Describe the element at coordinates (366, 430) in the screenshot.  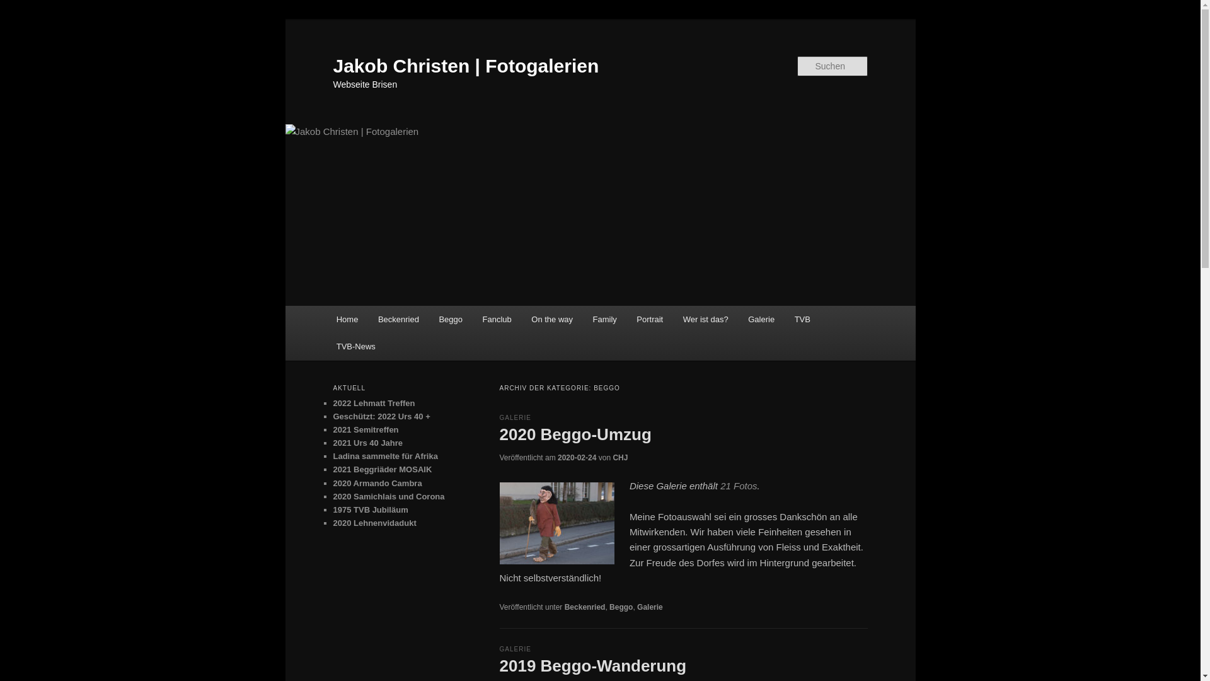
I see `2021 Semitreffen` at that location.